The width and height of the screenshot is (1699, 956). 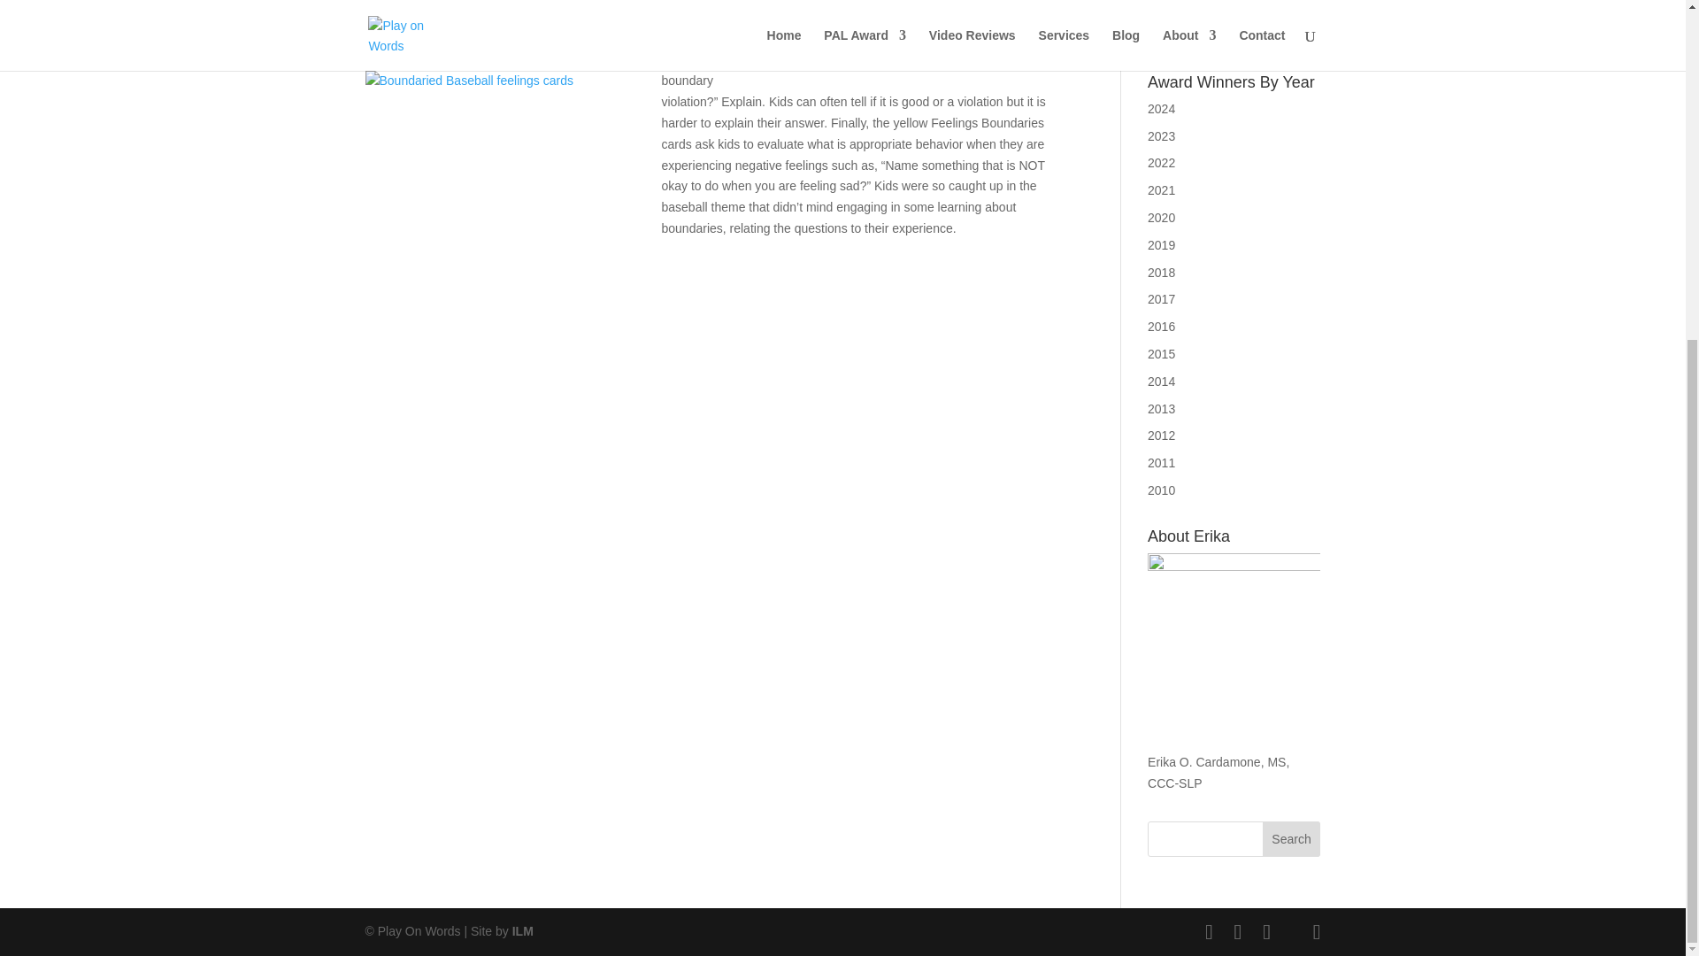 I want to click on 2011, so click(x=1161, y=463).